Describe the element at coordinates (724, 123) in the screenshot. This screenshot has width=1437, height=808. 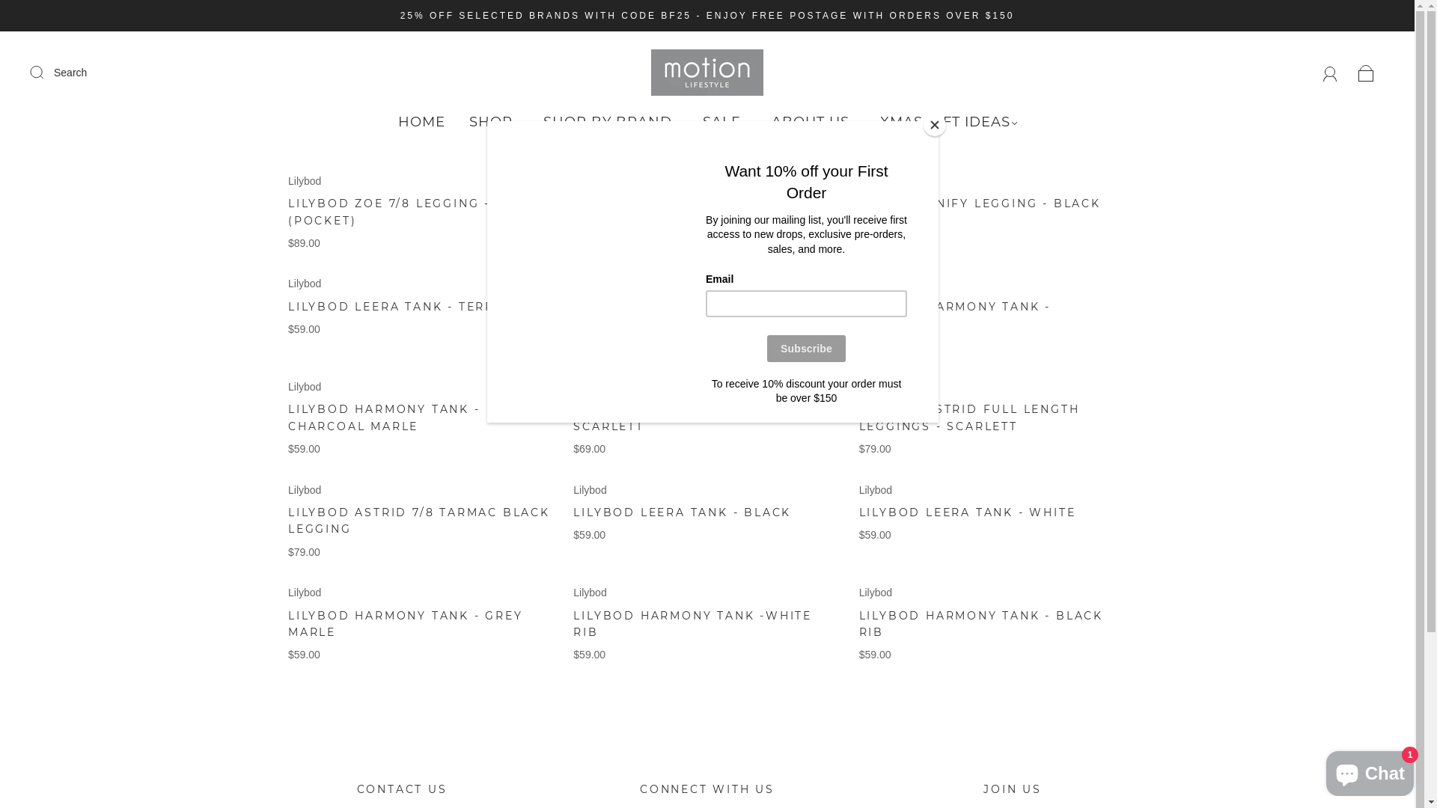
I see `SALE` at that location.